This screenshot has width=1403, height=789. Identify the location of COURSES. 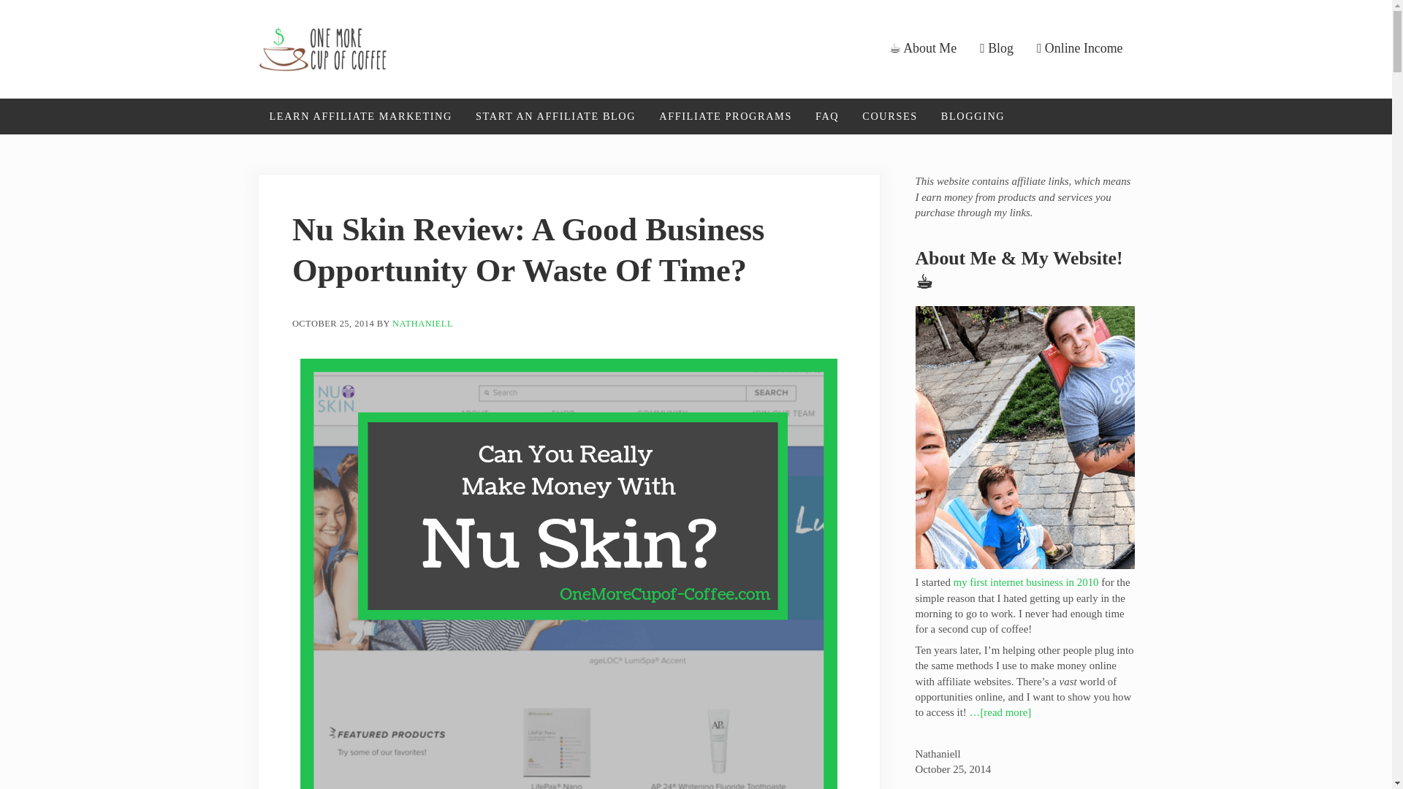
(889, 116).